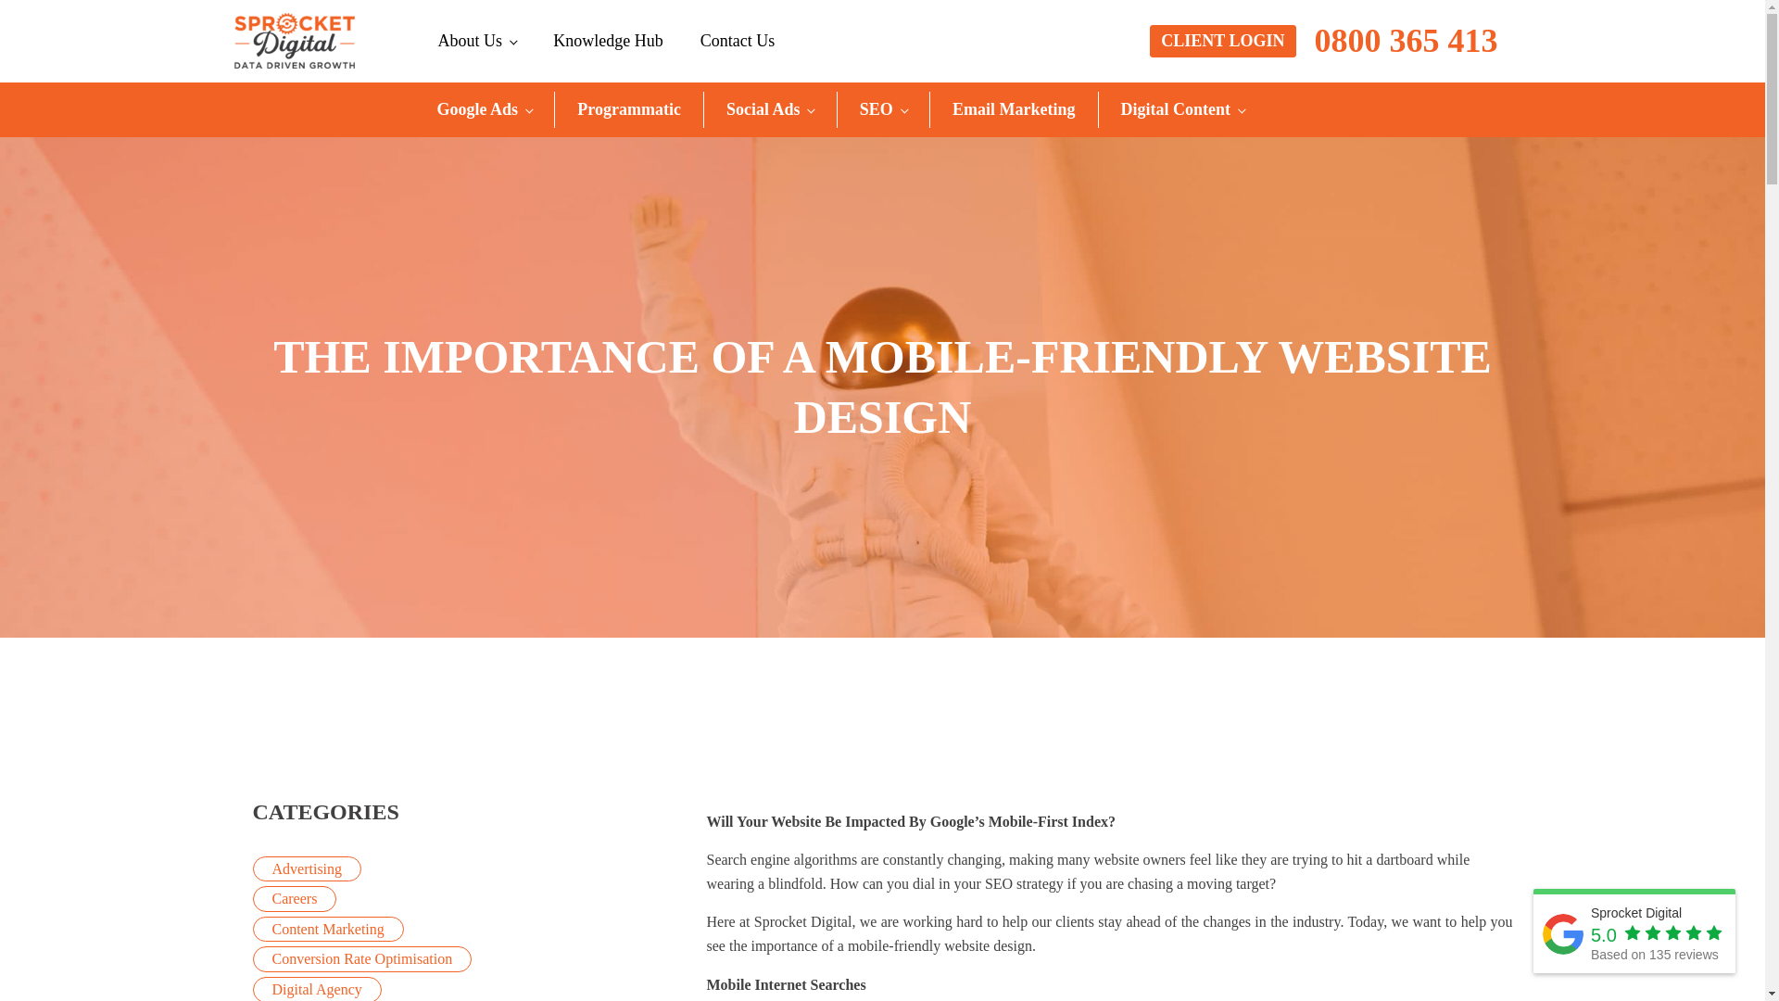 Image resolution: width=1779 pixels, height=1001 pixels. What do you see at coordinates (1014, 109) in the screenshot?
I see `Email Marketing` at bounding box center [1014, 109].